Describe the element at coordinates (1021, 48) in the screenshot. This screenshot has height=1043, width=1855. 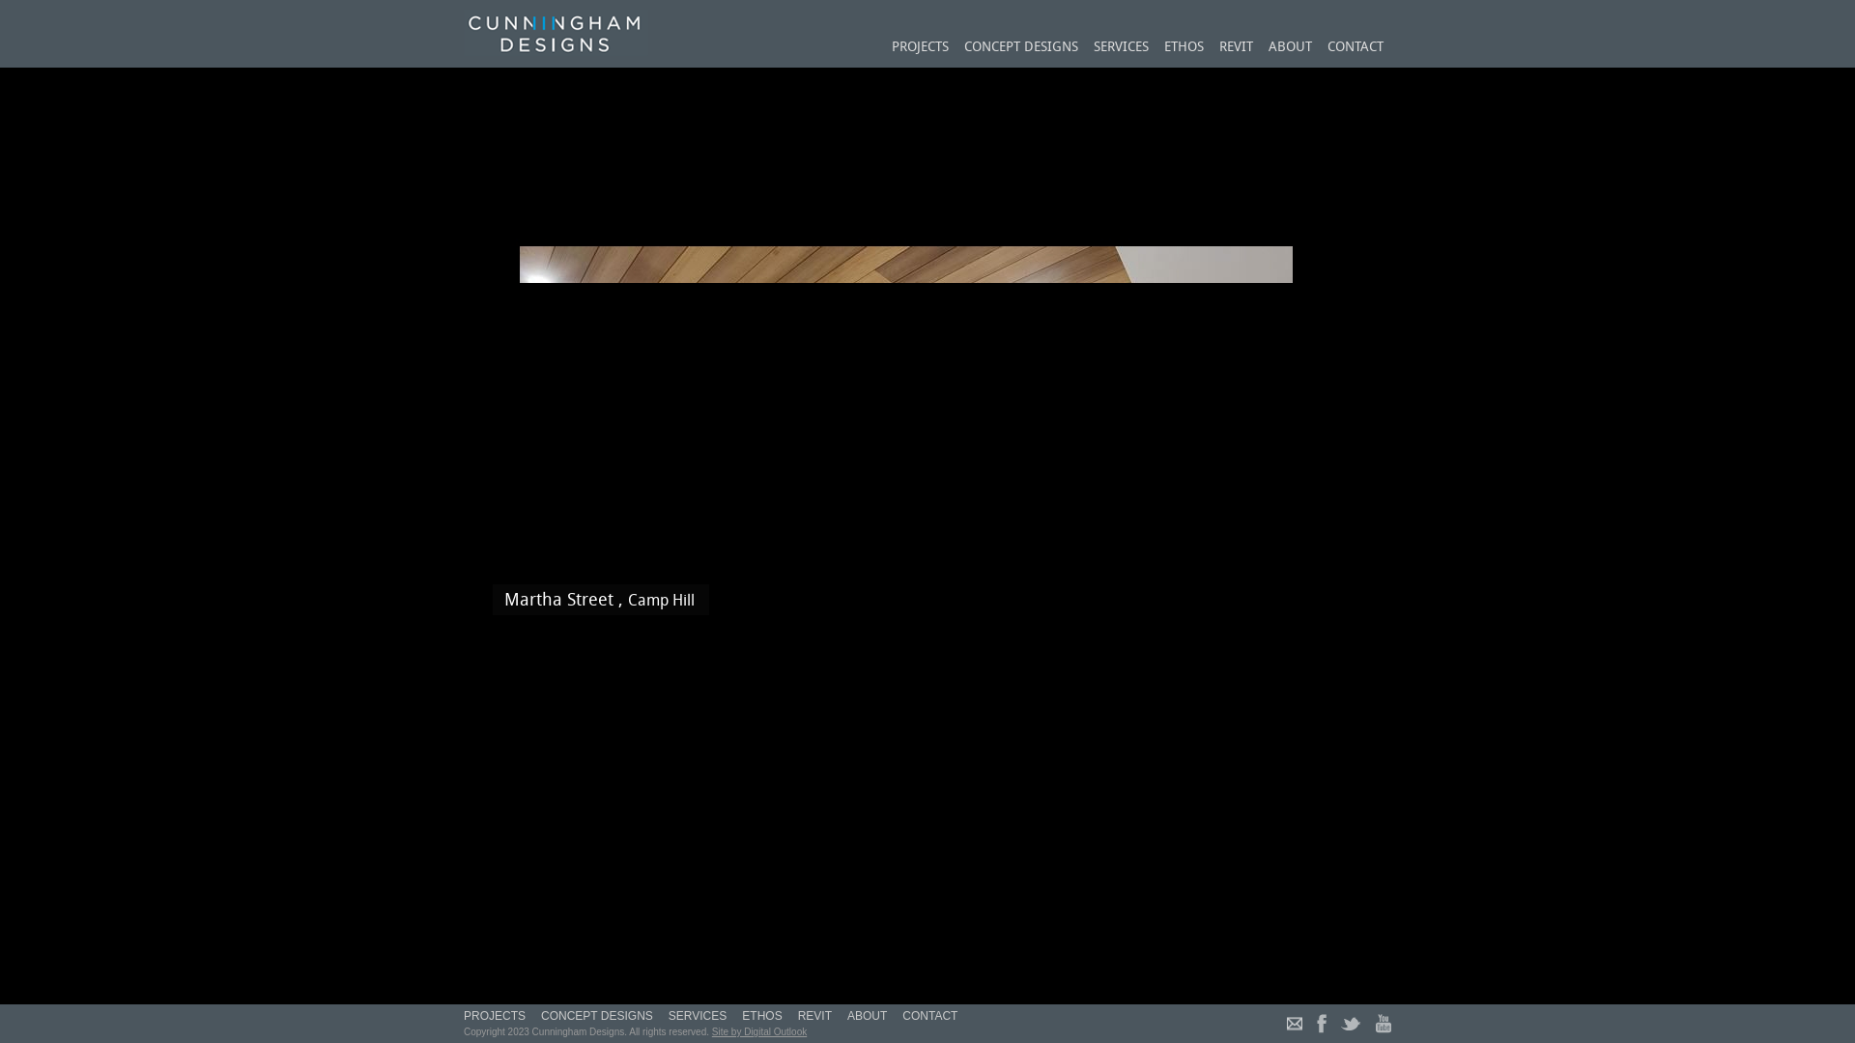
I see `CONCEPT DESIGNS` at that location.